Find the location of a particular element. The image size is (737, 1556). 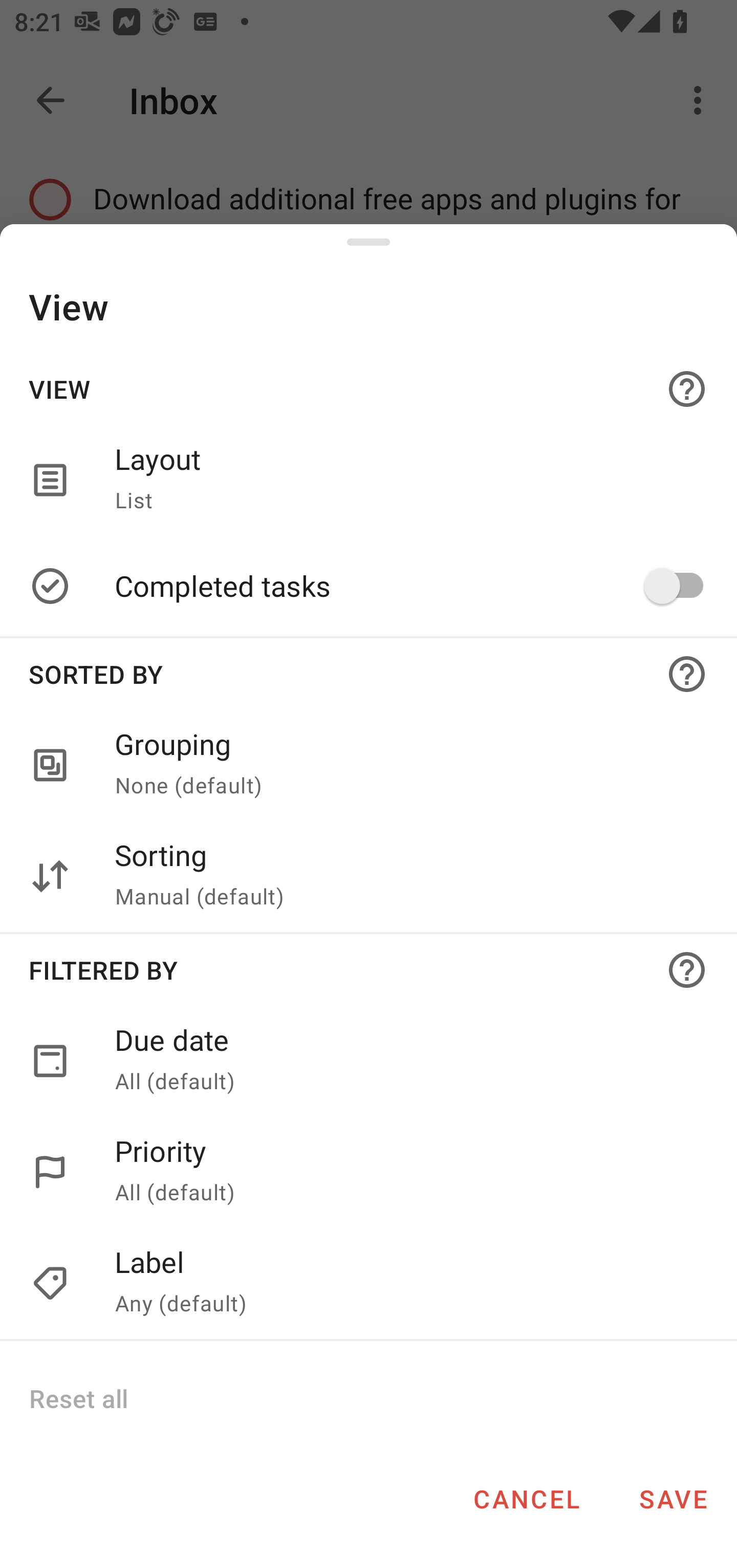

SAVE is located at coordinates (673, 1499).